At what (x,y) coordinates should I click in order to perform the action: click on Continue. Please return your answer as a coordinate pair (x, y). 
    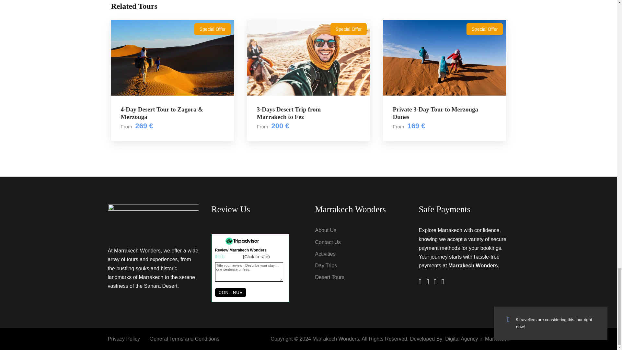
    Looking at the image, I should click on (231, 292).